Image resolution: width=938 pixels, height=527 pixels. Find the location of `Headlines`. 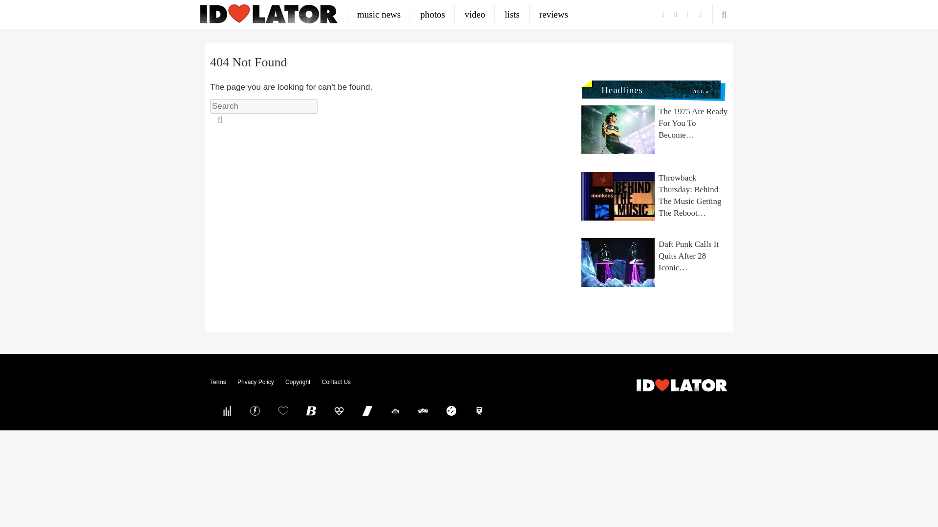

Headlines is located at coordinates (618, 88).